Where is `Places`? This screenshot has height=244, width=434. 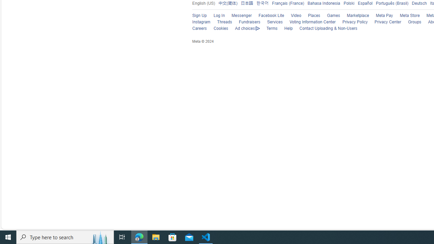 Places is located at coordinates (311, 16).